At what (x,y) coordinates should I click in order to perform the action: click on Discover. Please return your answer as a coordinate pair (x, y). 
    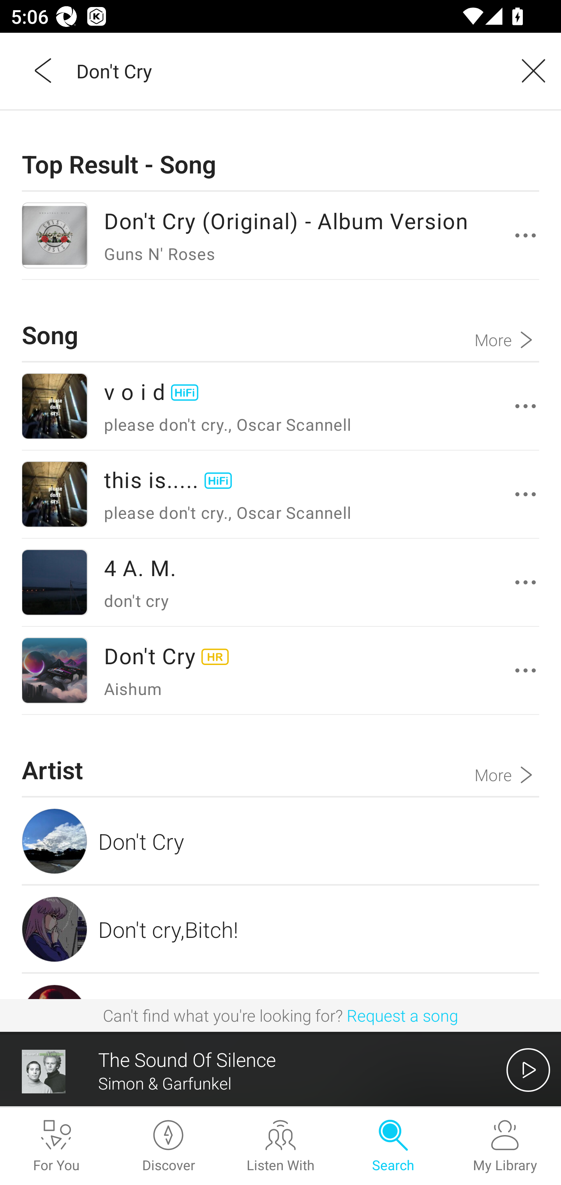
    Looking at the image, I should click on (168, 1146).